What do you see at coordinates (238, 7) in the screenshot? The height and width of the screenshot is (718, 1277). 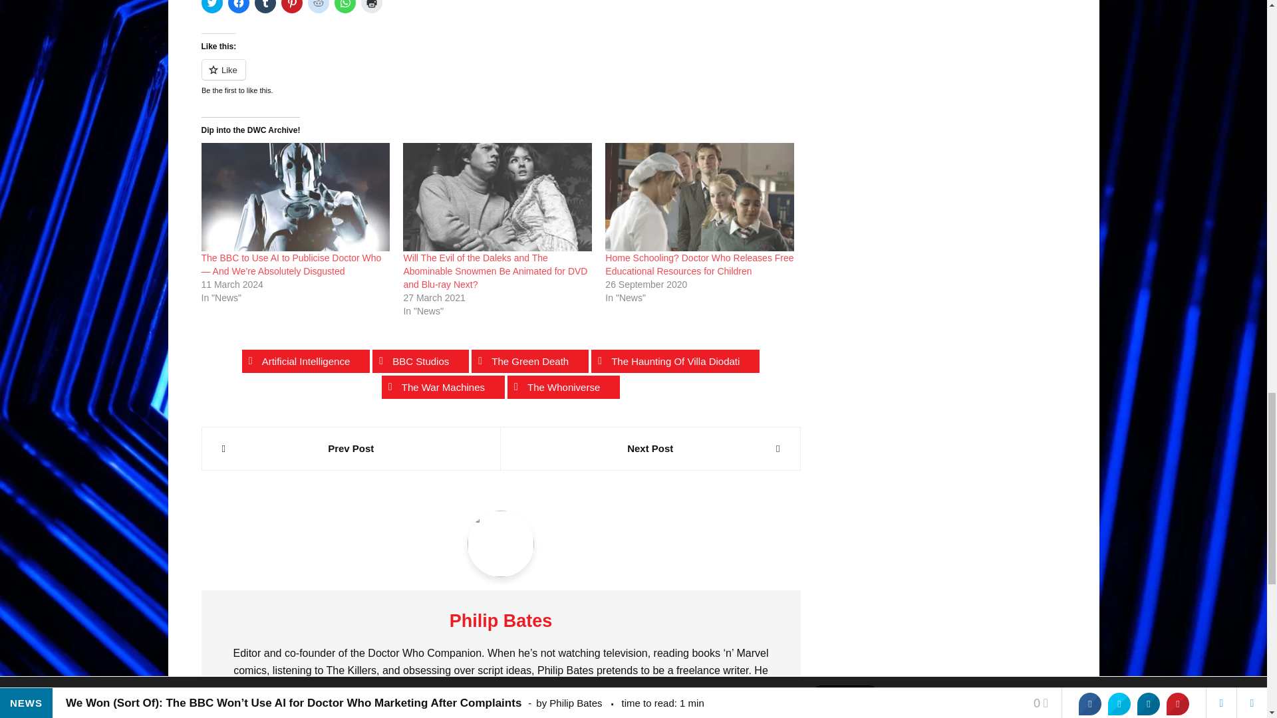 I see `Click to share on Facebook` at bounding box center [238, 7].